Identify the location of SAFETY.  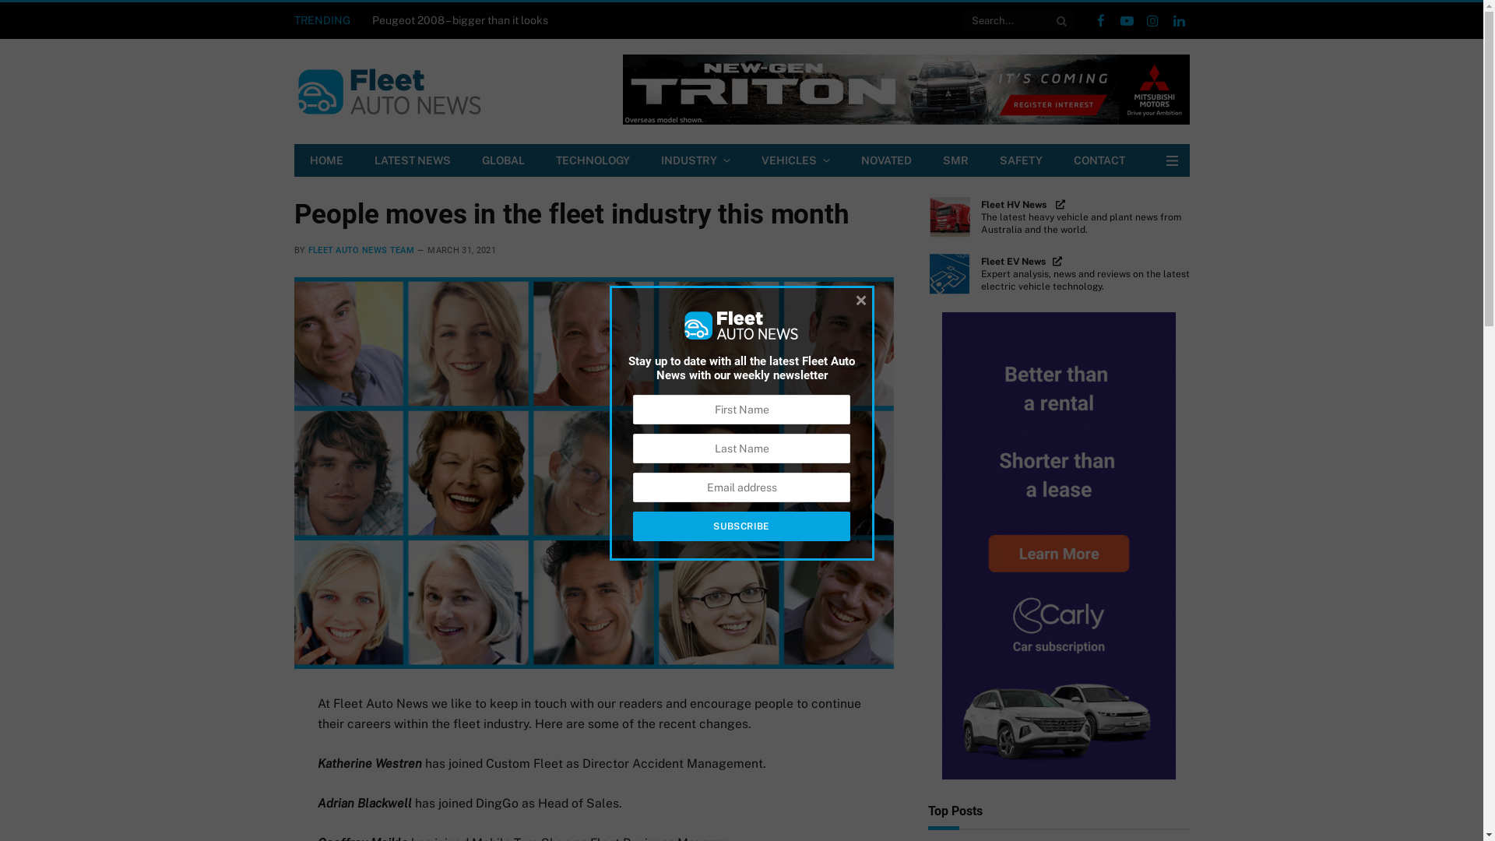
(1022, 160).